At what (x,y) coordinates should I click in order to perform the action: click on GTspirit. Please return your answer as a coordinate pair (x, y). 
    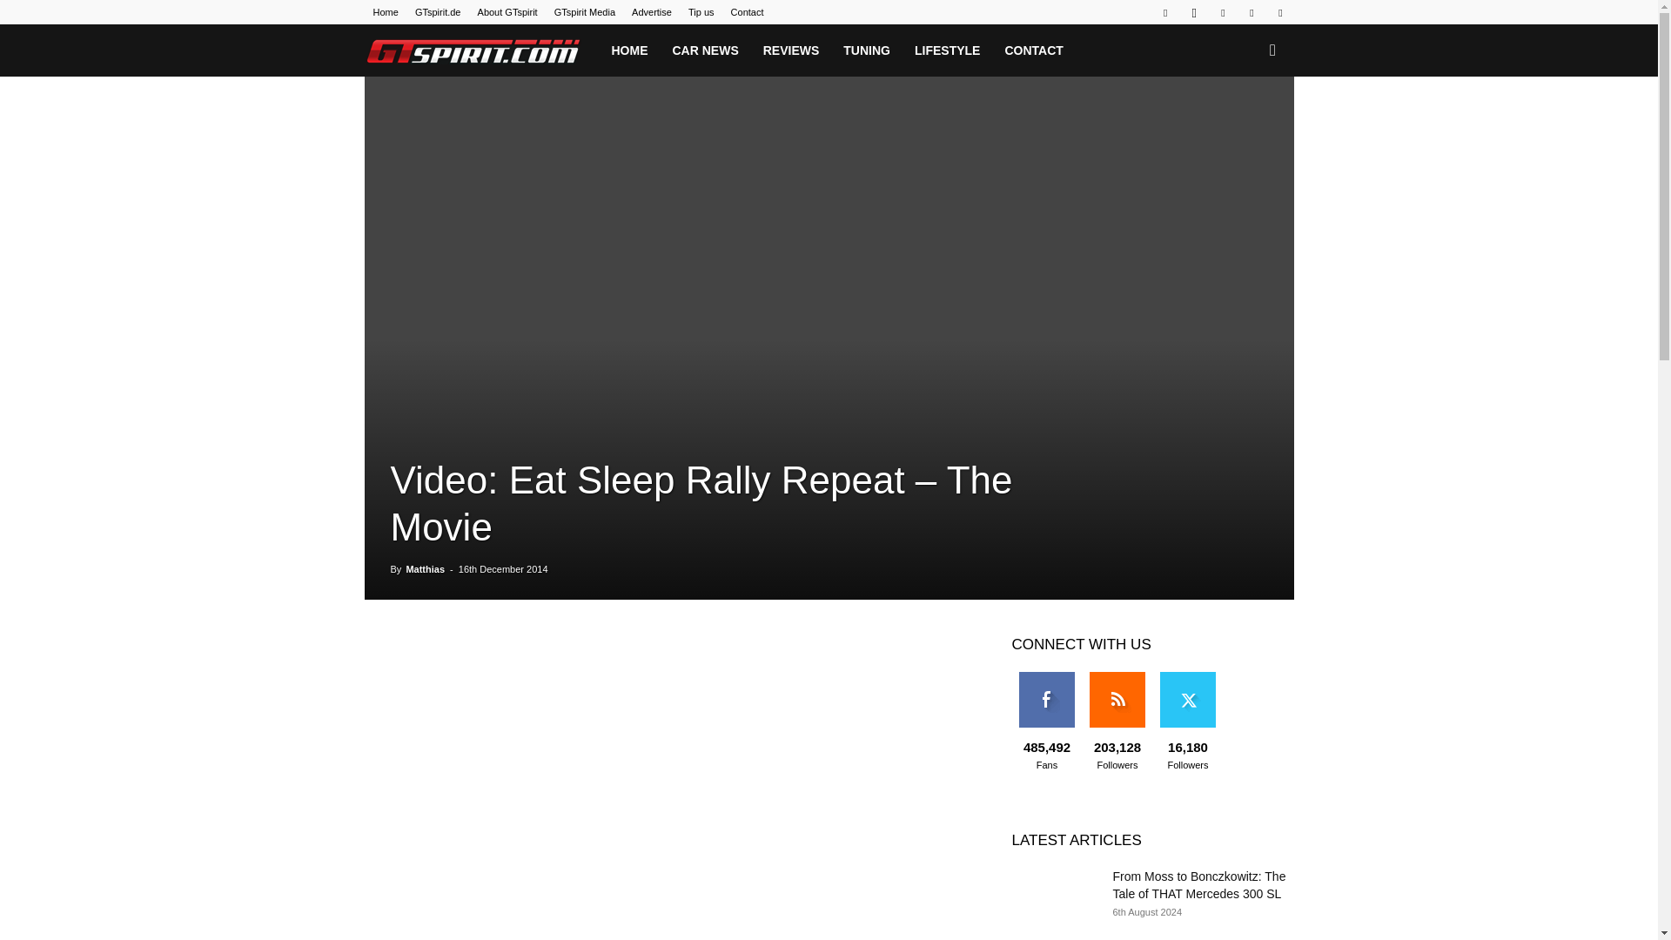
    Looking at the image, I should click on (473, 50).